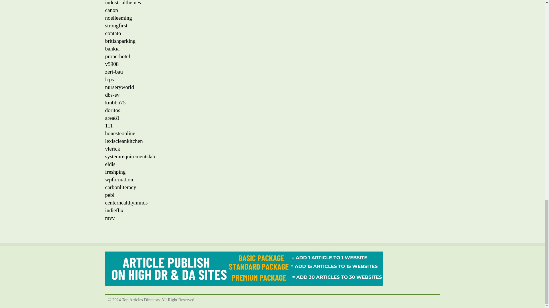 The image size is (549, 308). What do you see at coordinates (119, 18) in the screenshot?
I see `noelleeming` at bounding box center [119, 18].